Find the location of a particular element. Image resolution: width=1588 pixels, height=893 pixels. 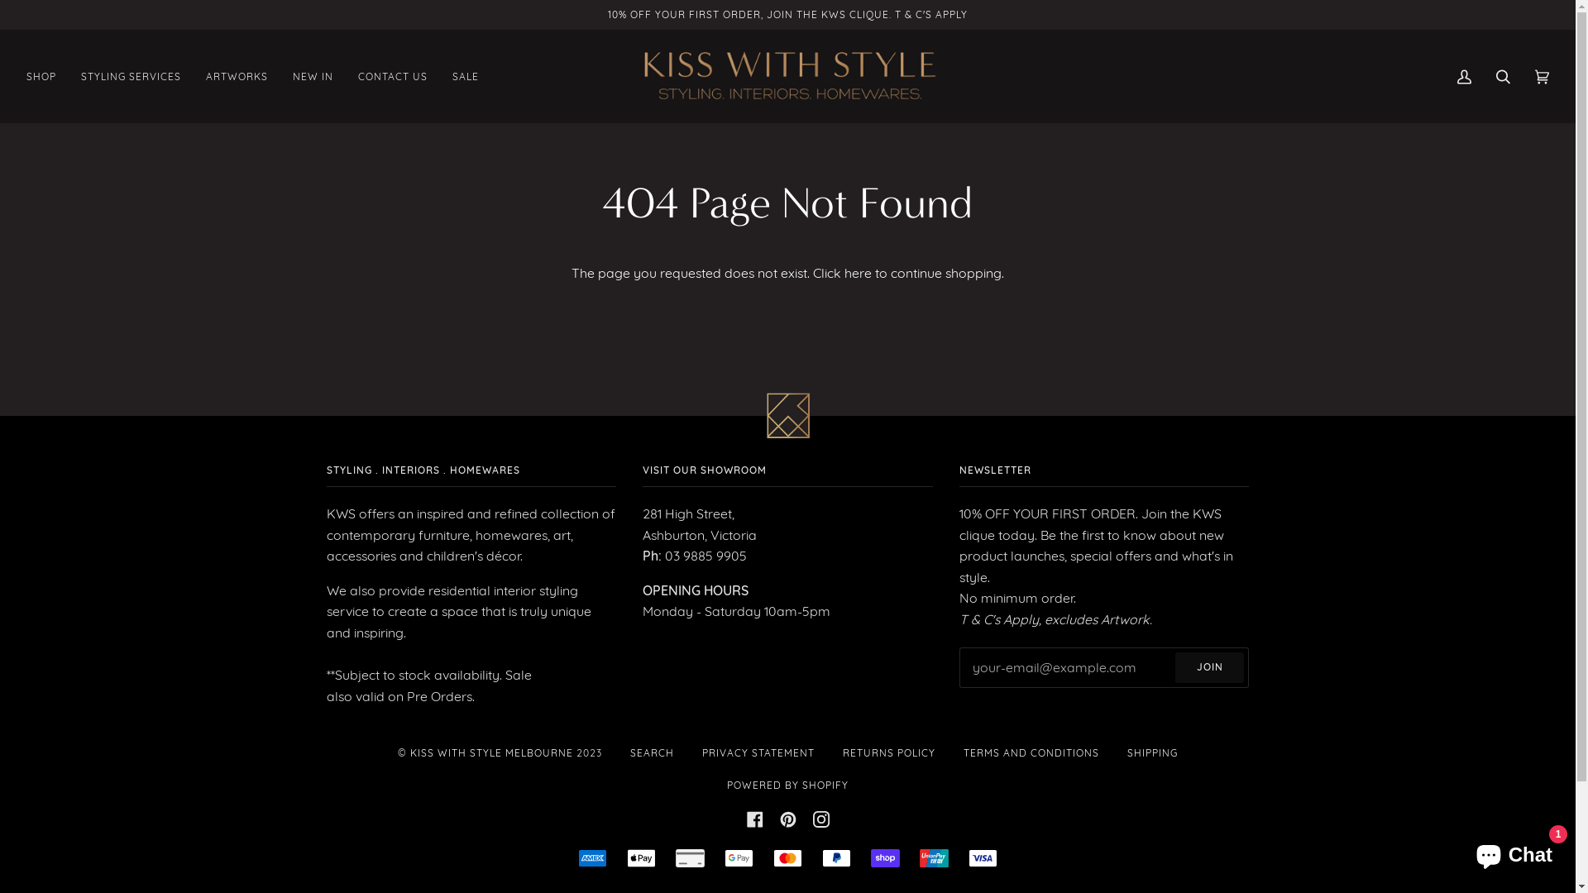

PRIVACY STATEMENT is located at coordinates (758, 752).